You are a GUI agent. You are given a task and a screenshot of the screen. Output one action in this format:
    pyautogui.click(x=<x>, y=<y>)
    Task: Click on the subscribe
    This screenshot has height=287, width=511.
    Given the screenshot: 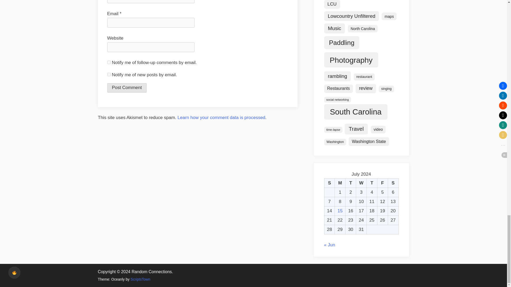 What is the action you would take?
    pyautogui.click(x=109, y=74)
    